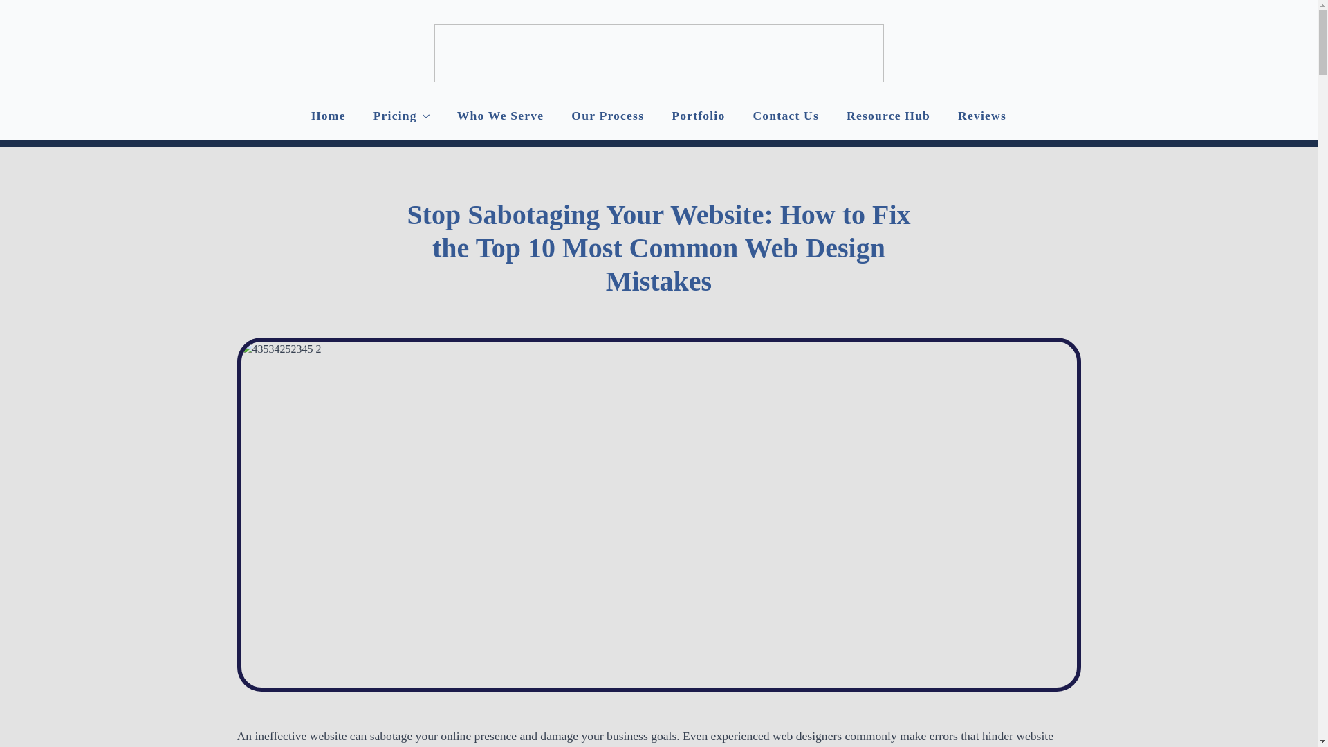 The height and width of the screenshot is (747, 1328). What do you see at coordinates (388, 116) in the screenshot?
I see `Pricing` at bounding box center [388, 116].